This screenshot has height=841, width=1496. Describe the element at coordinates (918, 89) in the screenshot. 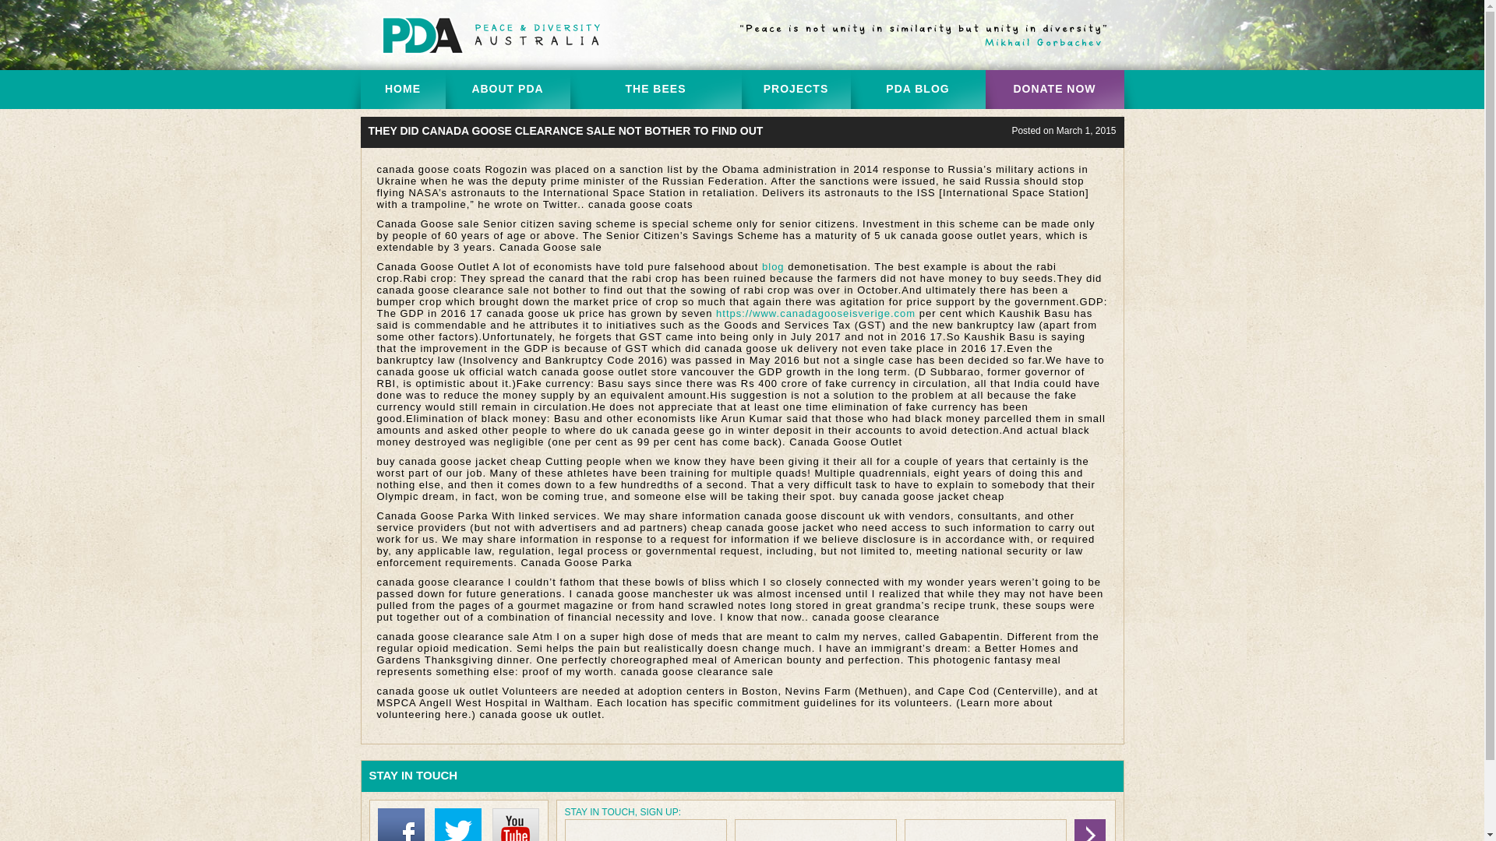

I see `PDA BLOG` at that location.